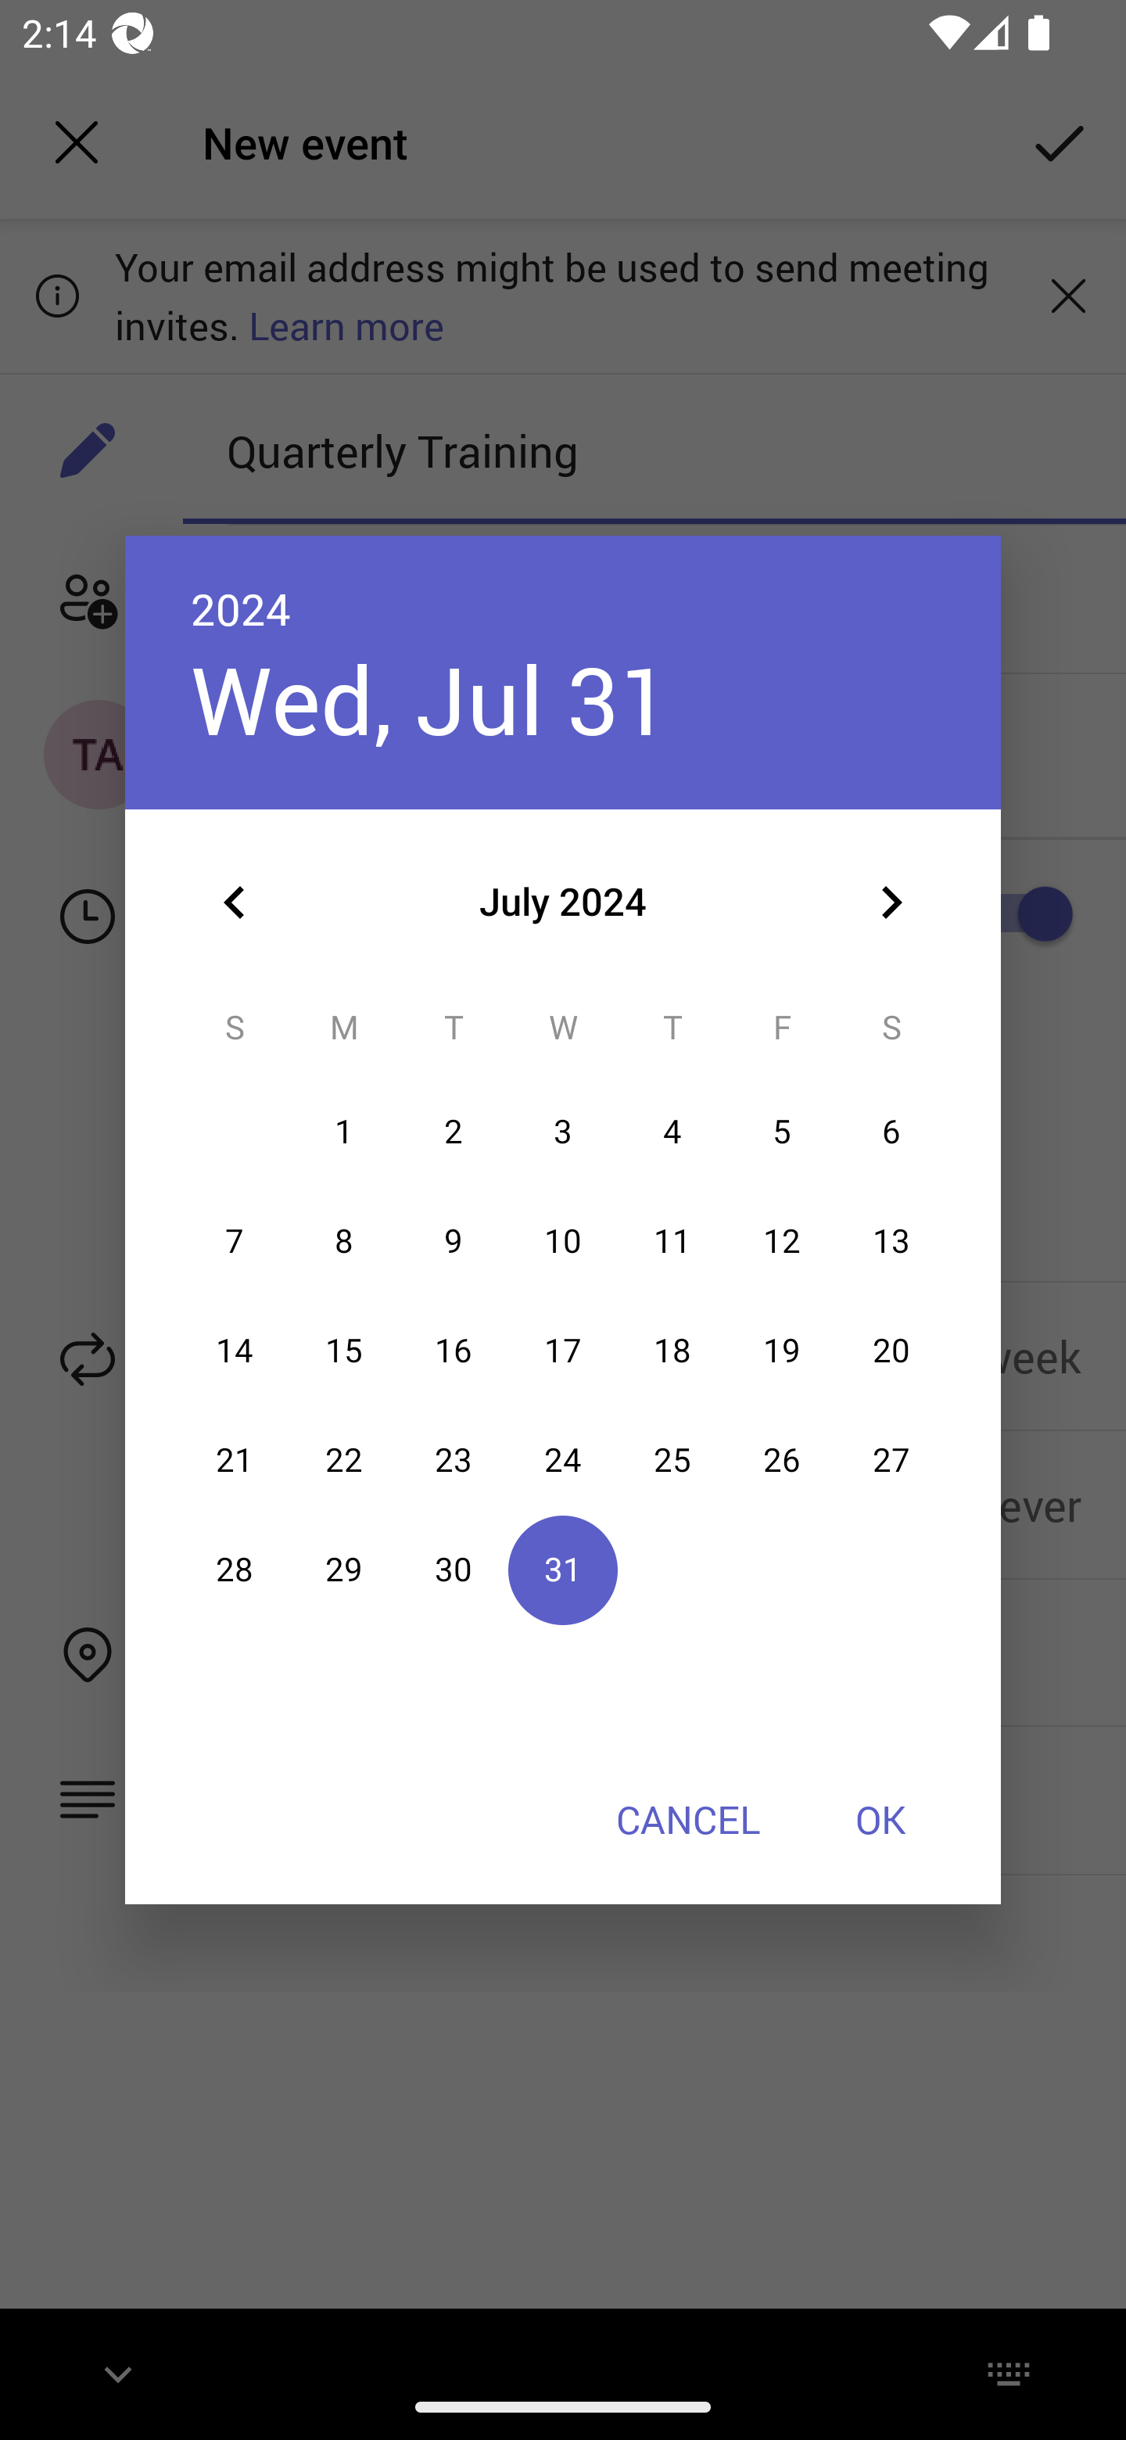 Image resolution: width=1126 pixels, height=2440 pixels. What do you see at coordinates (672, 1350) in the screenshot?
I see `18 18 July 2024` at bounding box center [672, 1350].